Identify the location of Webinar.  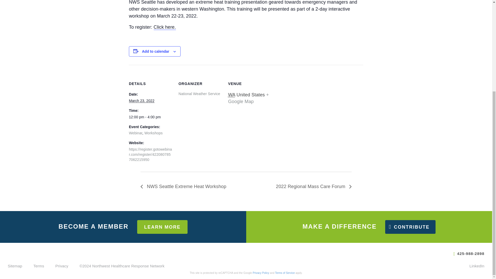
(136, 133).